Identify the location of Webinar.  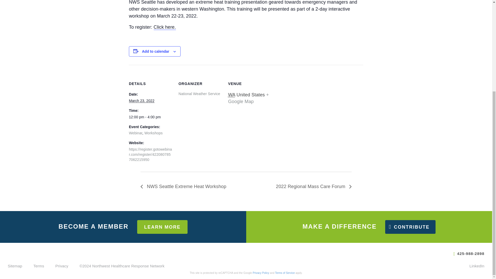
(136, 133).